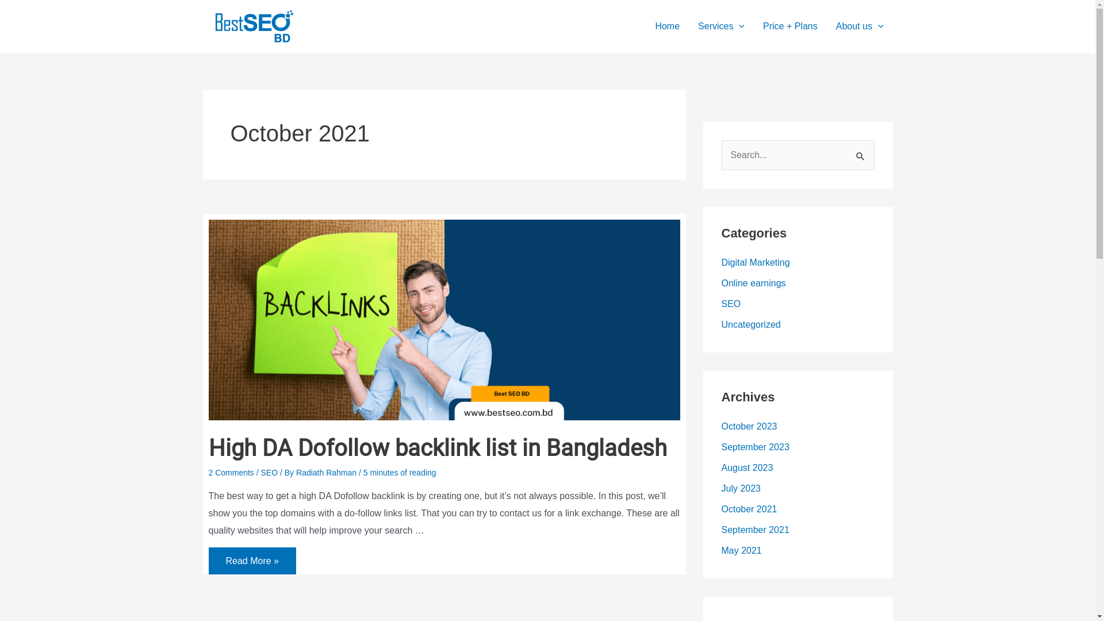 This screenshot has height=621, width=1104. I want to click on Price + Plans, so click(790, 26).